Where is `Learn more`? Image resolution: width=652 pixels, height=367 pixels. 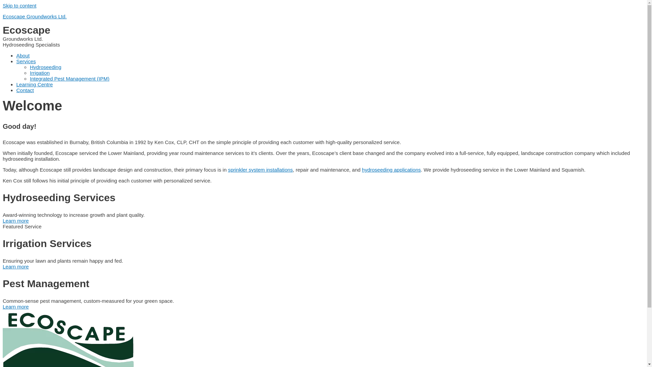 Learn more is located at coordinates (16, 266).